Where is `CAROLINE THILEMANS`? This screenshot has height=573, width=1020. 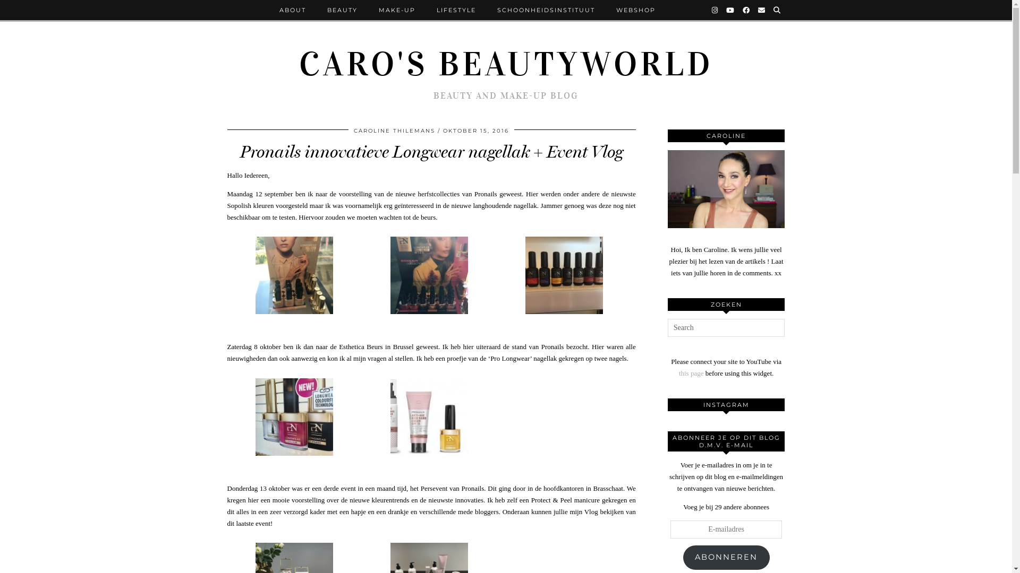
CAROLINE THILEMANS is located at coordinates (394, 131).